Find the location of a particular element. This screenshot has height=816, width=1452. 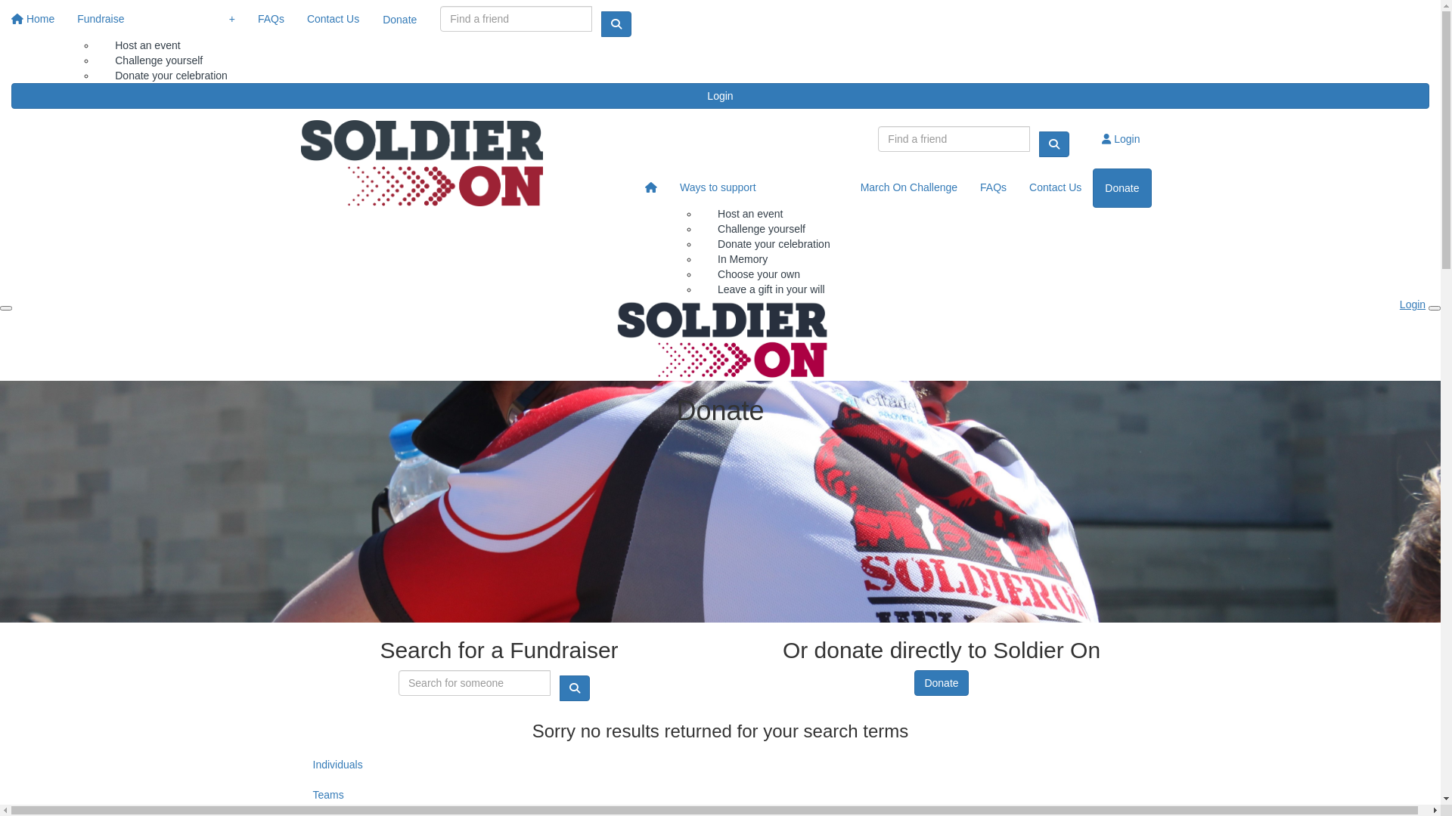

Donate your celebration is located at coordinates (774, 244).